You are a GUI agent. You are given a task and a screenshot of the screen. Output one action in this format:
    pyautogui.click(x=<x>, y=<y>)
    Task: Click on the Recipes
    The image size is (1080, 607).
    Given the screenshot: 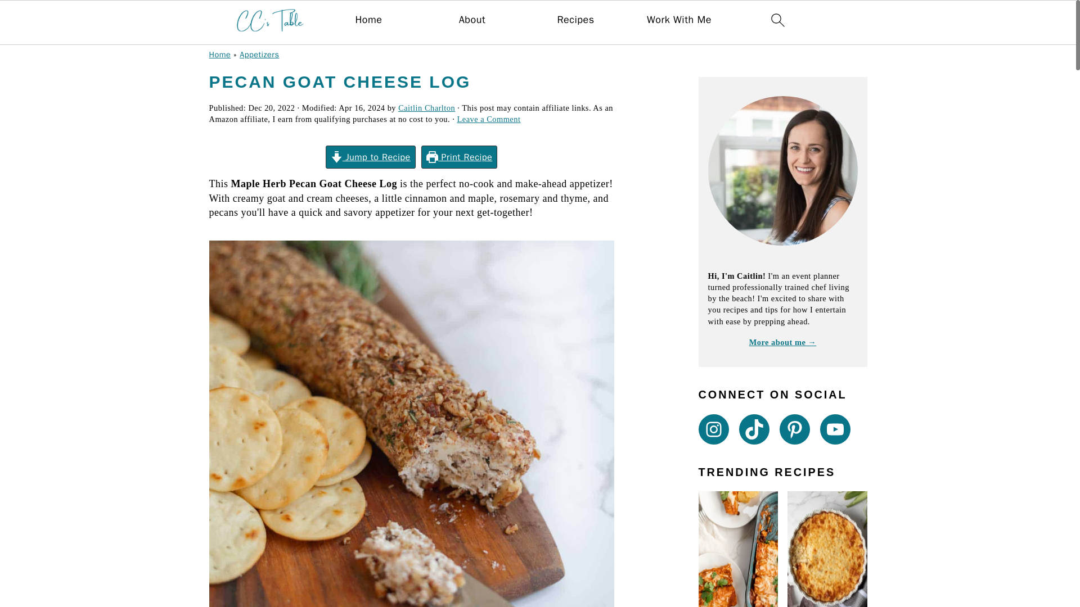 What is the action you would take?
    pyautogui.click(x=575, y=20)
    